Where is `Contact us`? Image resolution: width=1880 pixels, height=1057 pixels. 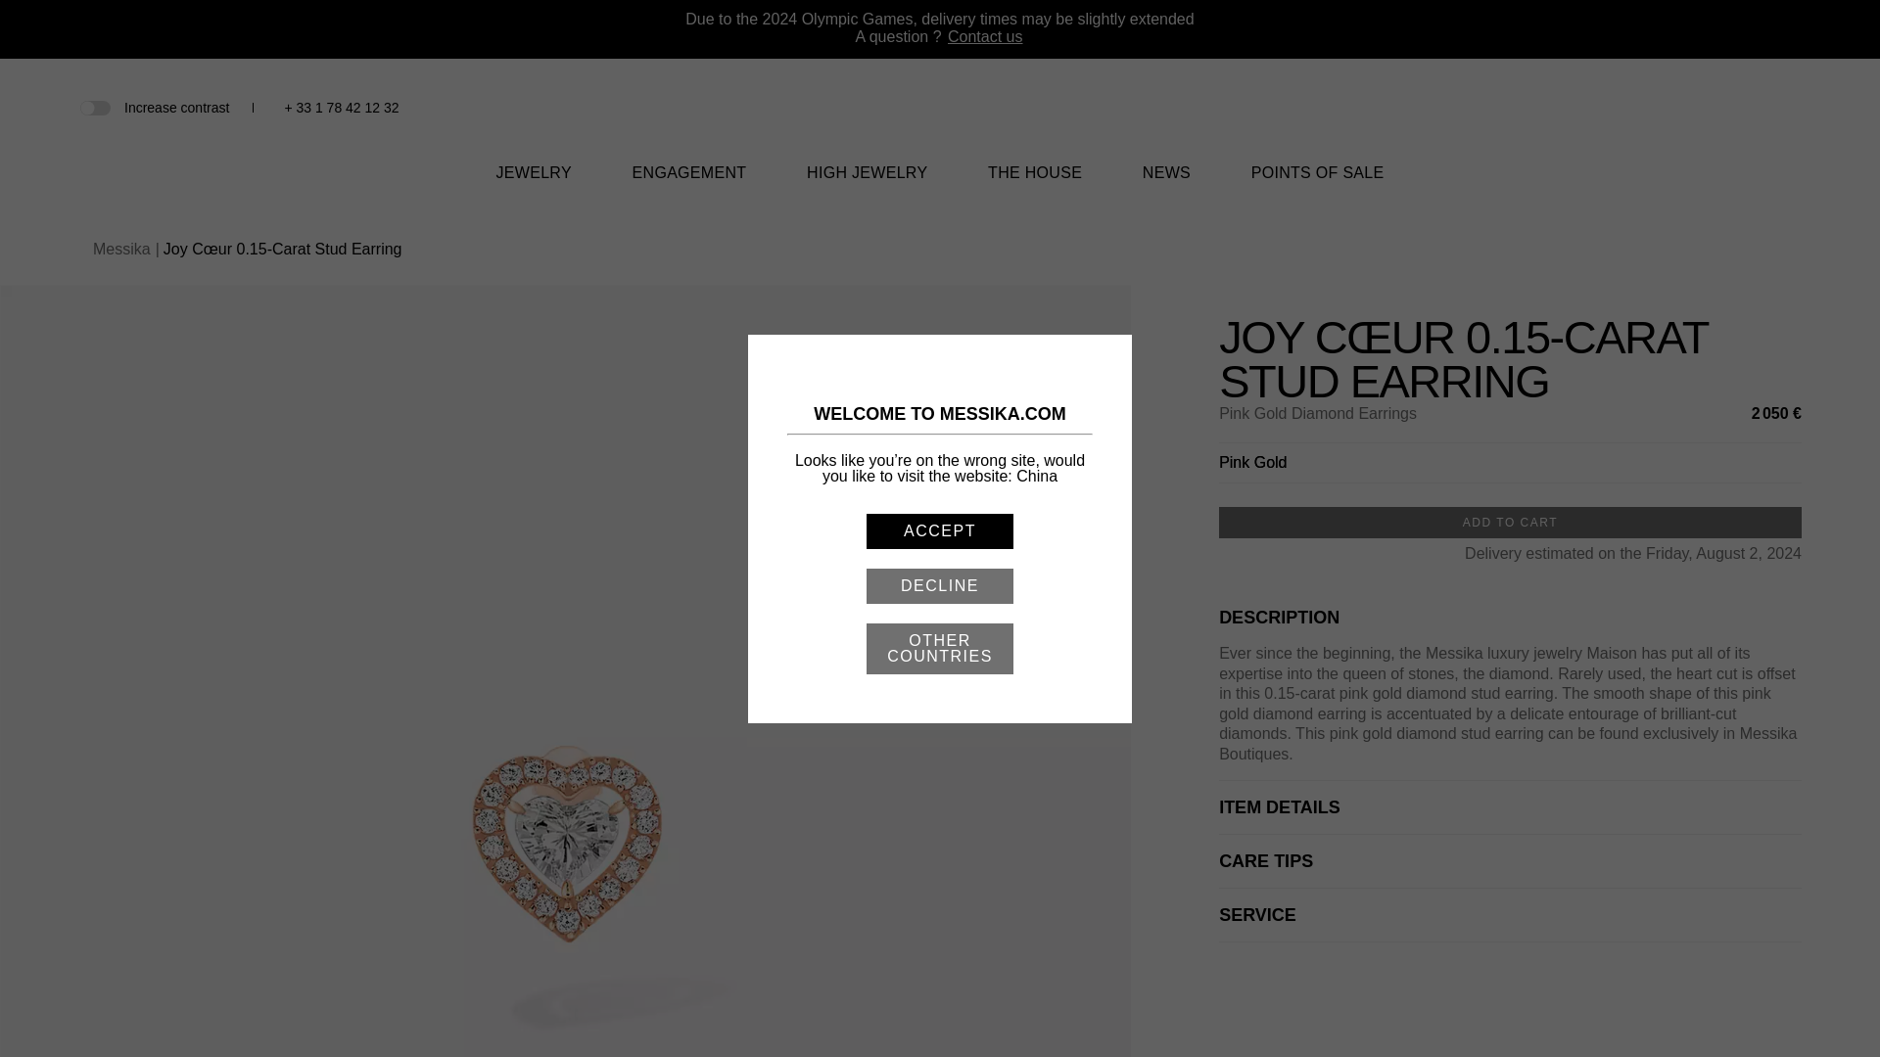 Contact us is located at coordinates (985, 37).